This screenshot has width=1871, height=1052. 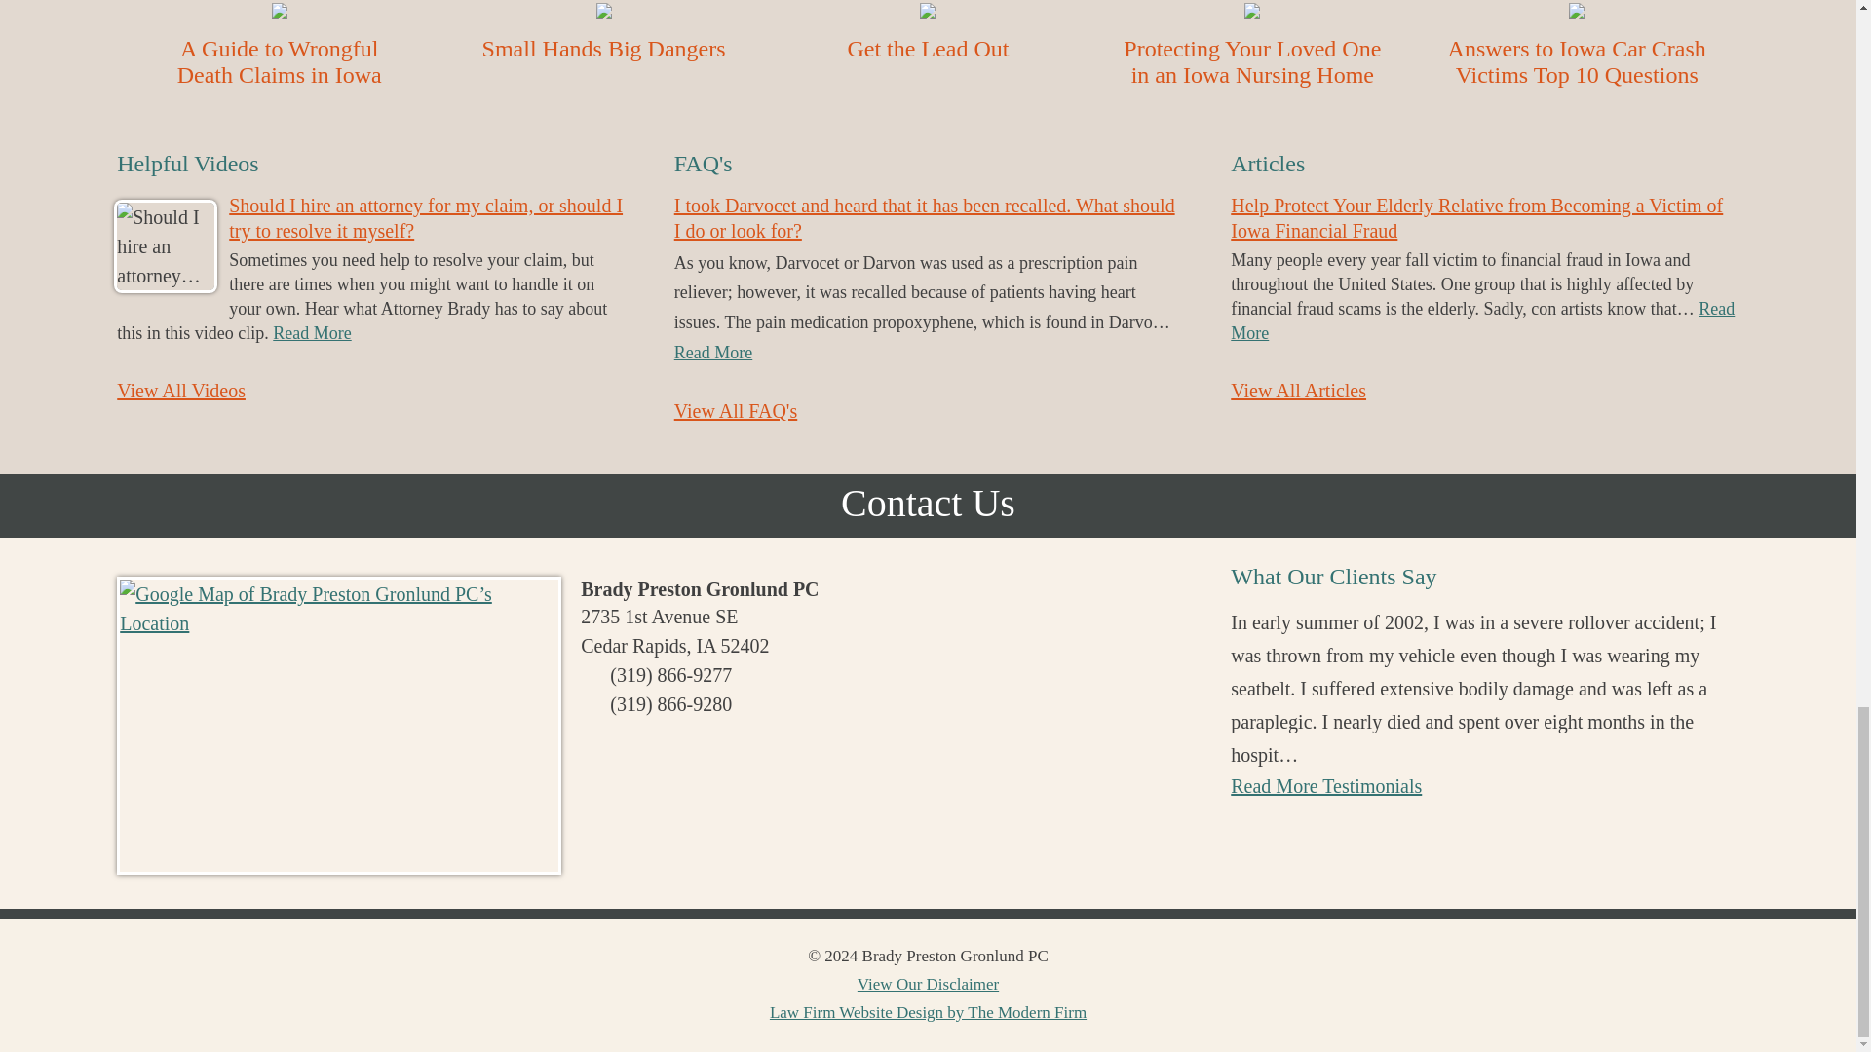 I want to click on Download eBook, so click(x=604, y=48).